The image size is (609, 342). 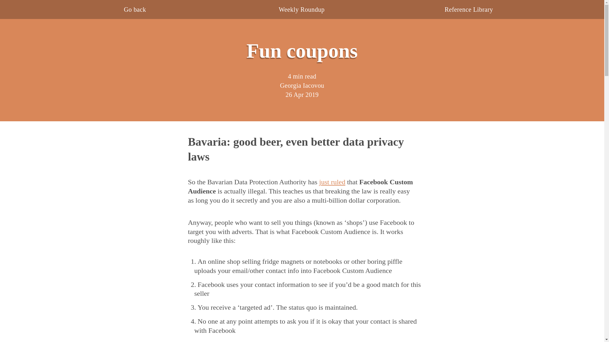 What do you see at coordinates (134, 9) in the screenshot?
I see `Go back` at bounding box center [134, 9].